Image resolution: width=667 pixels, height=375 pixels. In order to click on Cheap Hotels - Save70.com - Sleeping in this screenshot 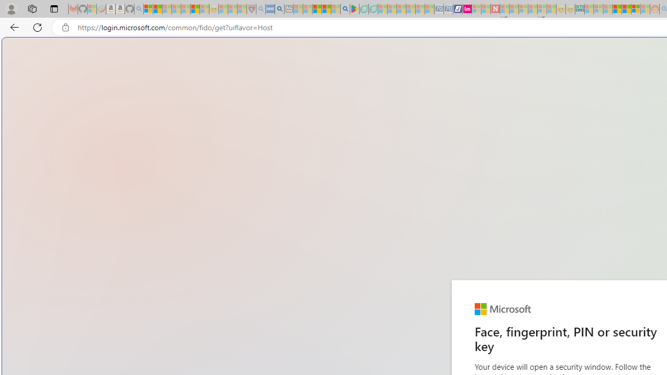, I will do `click(448, 9)`.